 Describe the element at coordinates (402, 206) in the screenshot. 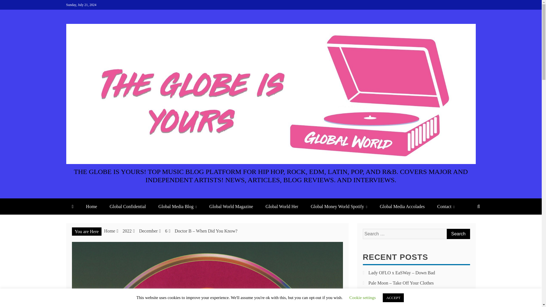

I see `Global Media Accolades` at that location.